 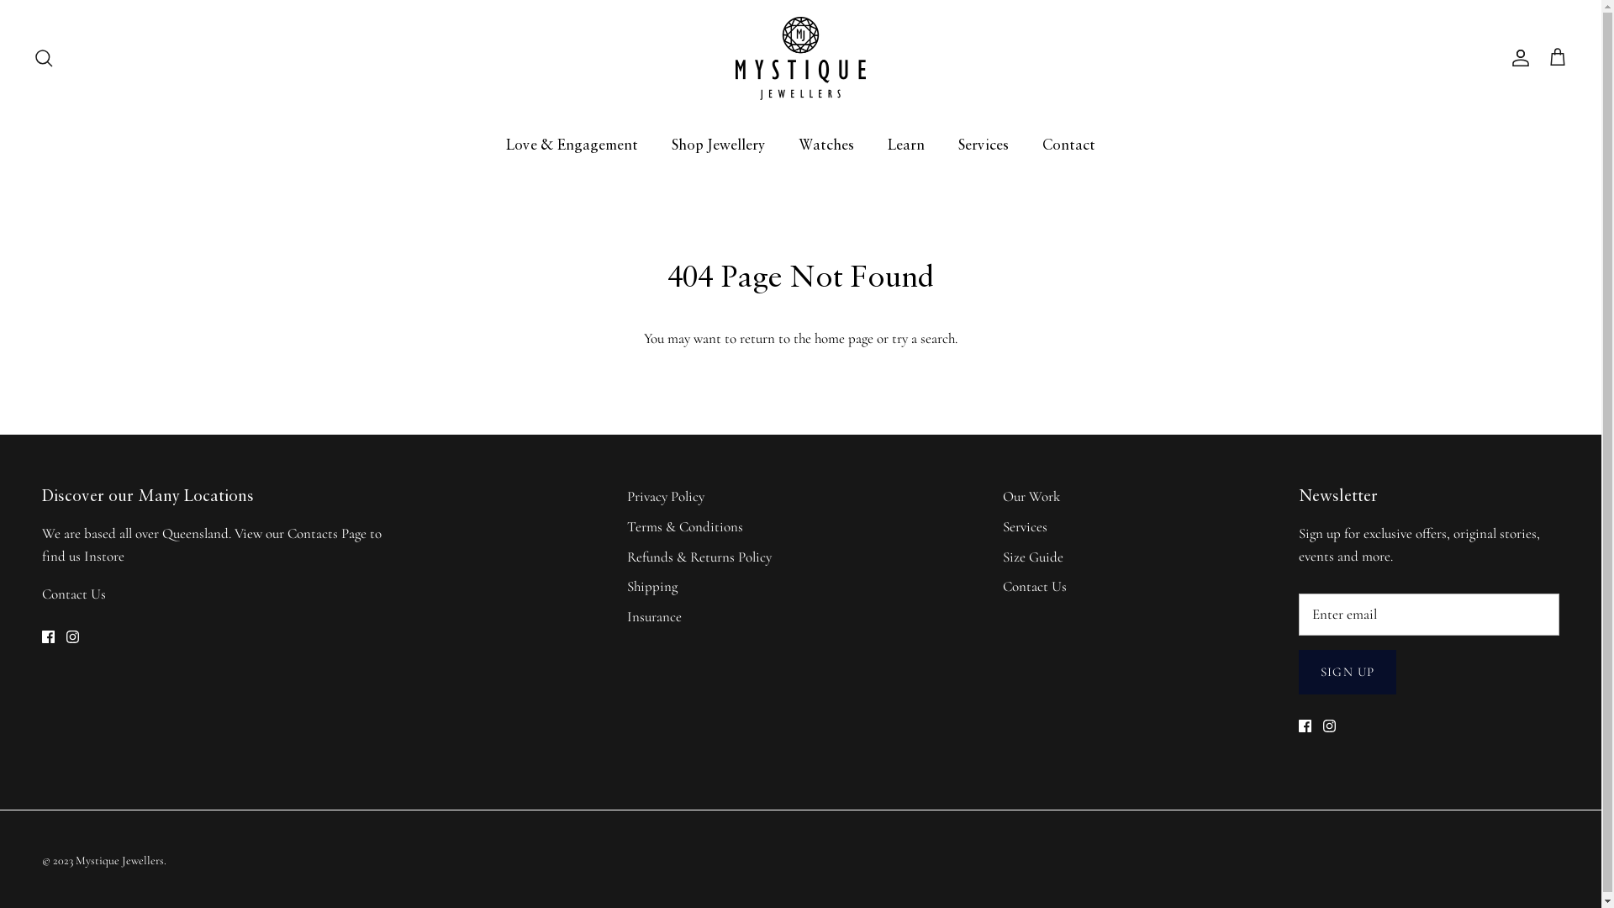 I want to click on Contact Us, so click(x=74, y=594).